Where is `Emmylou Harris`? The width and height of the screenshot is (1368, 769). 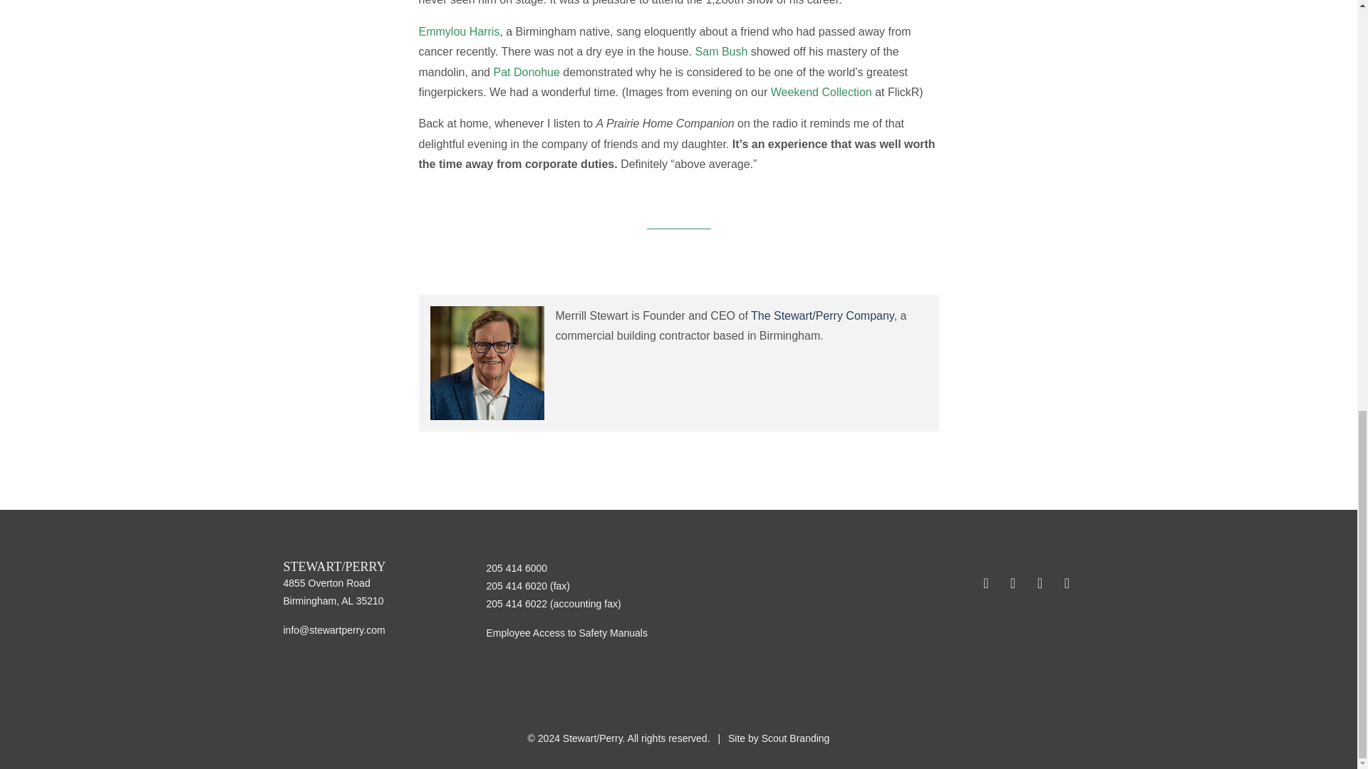 Emmylou Harris is located at coordinates (459, 31).